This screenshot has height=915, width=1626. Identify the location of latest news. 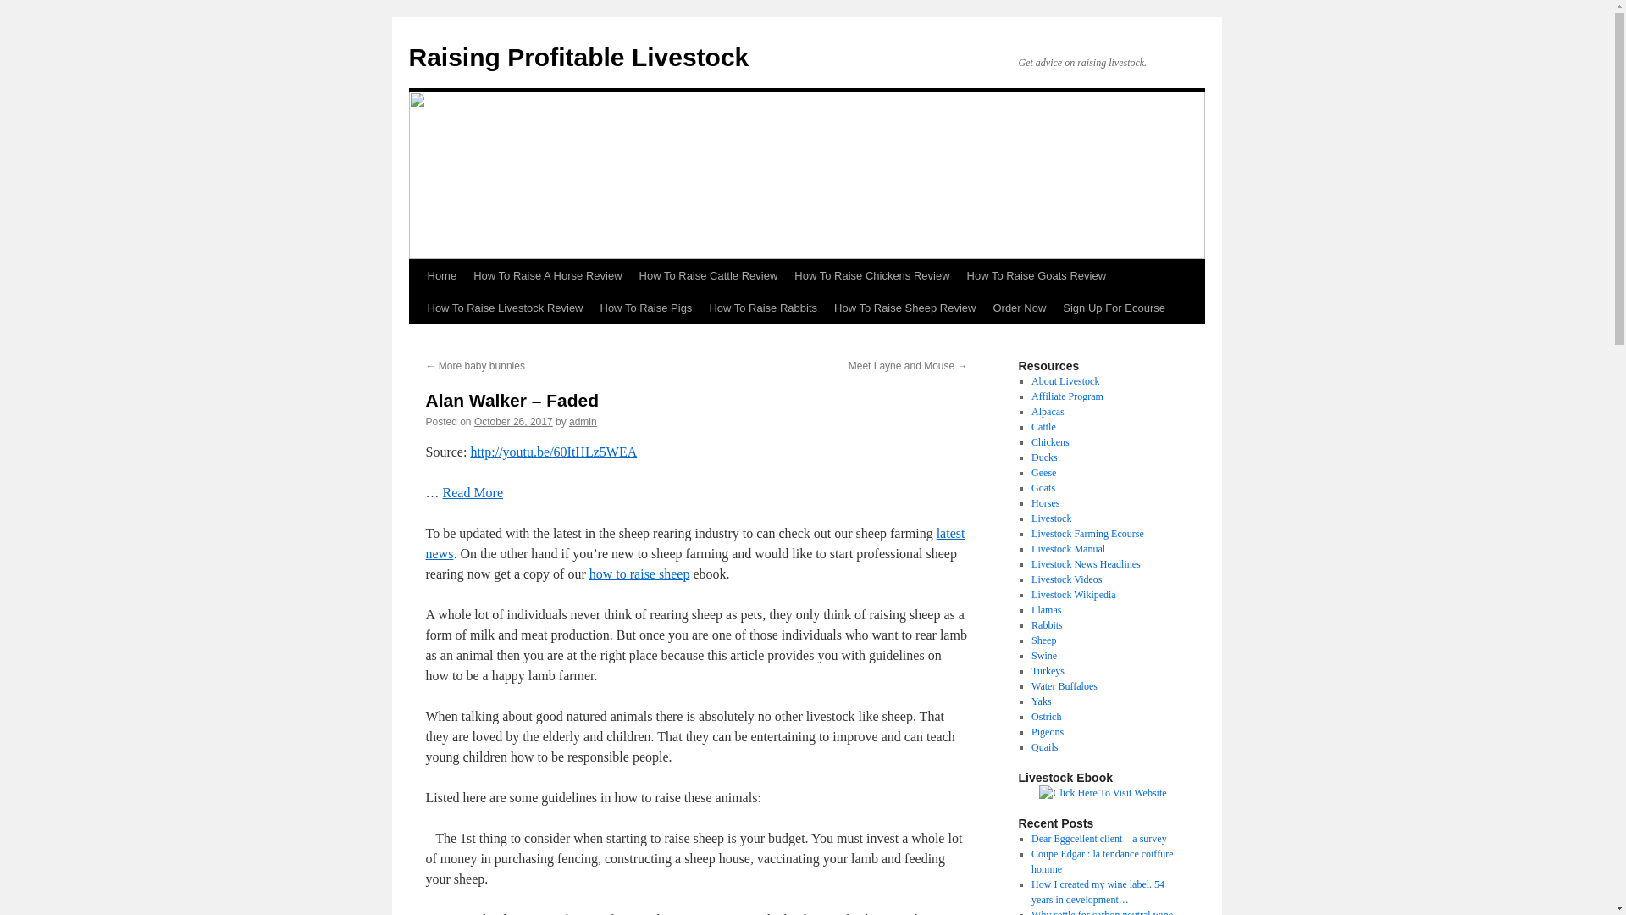
(694, 544).